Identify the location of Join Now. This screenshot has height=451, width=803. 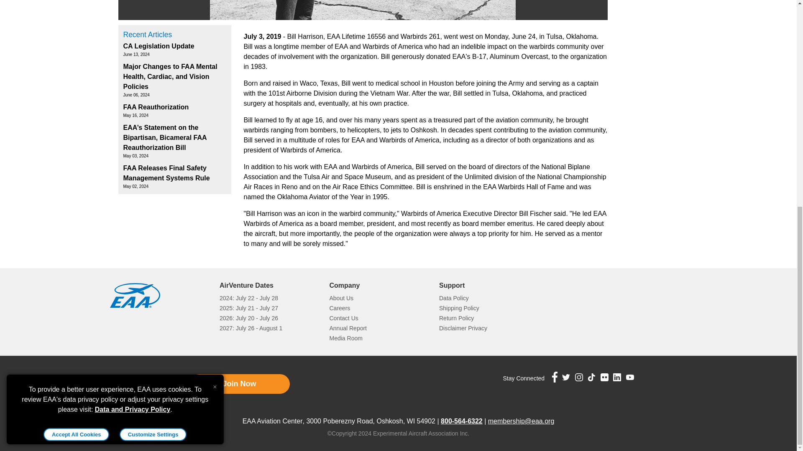
(239, 384).